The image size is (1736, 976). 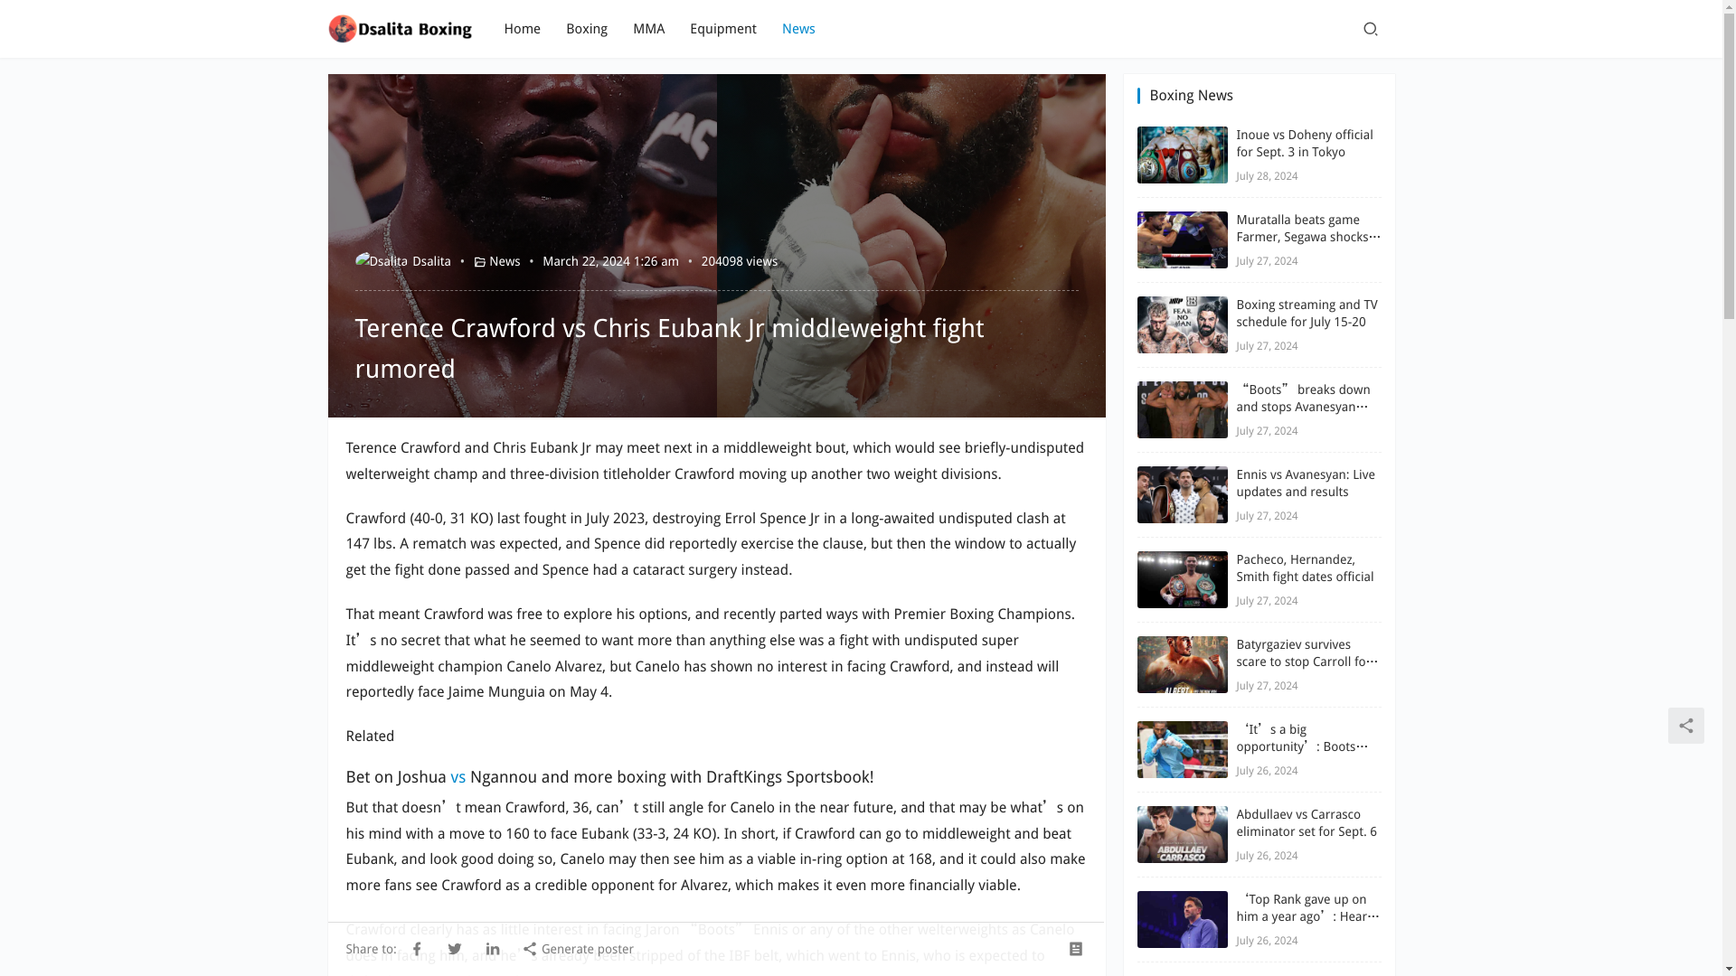 What do you see at coordinates (577, 948) in the screenshot?
I see `Generate poster` at bounding box center [577, 948].